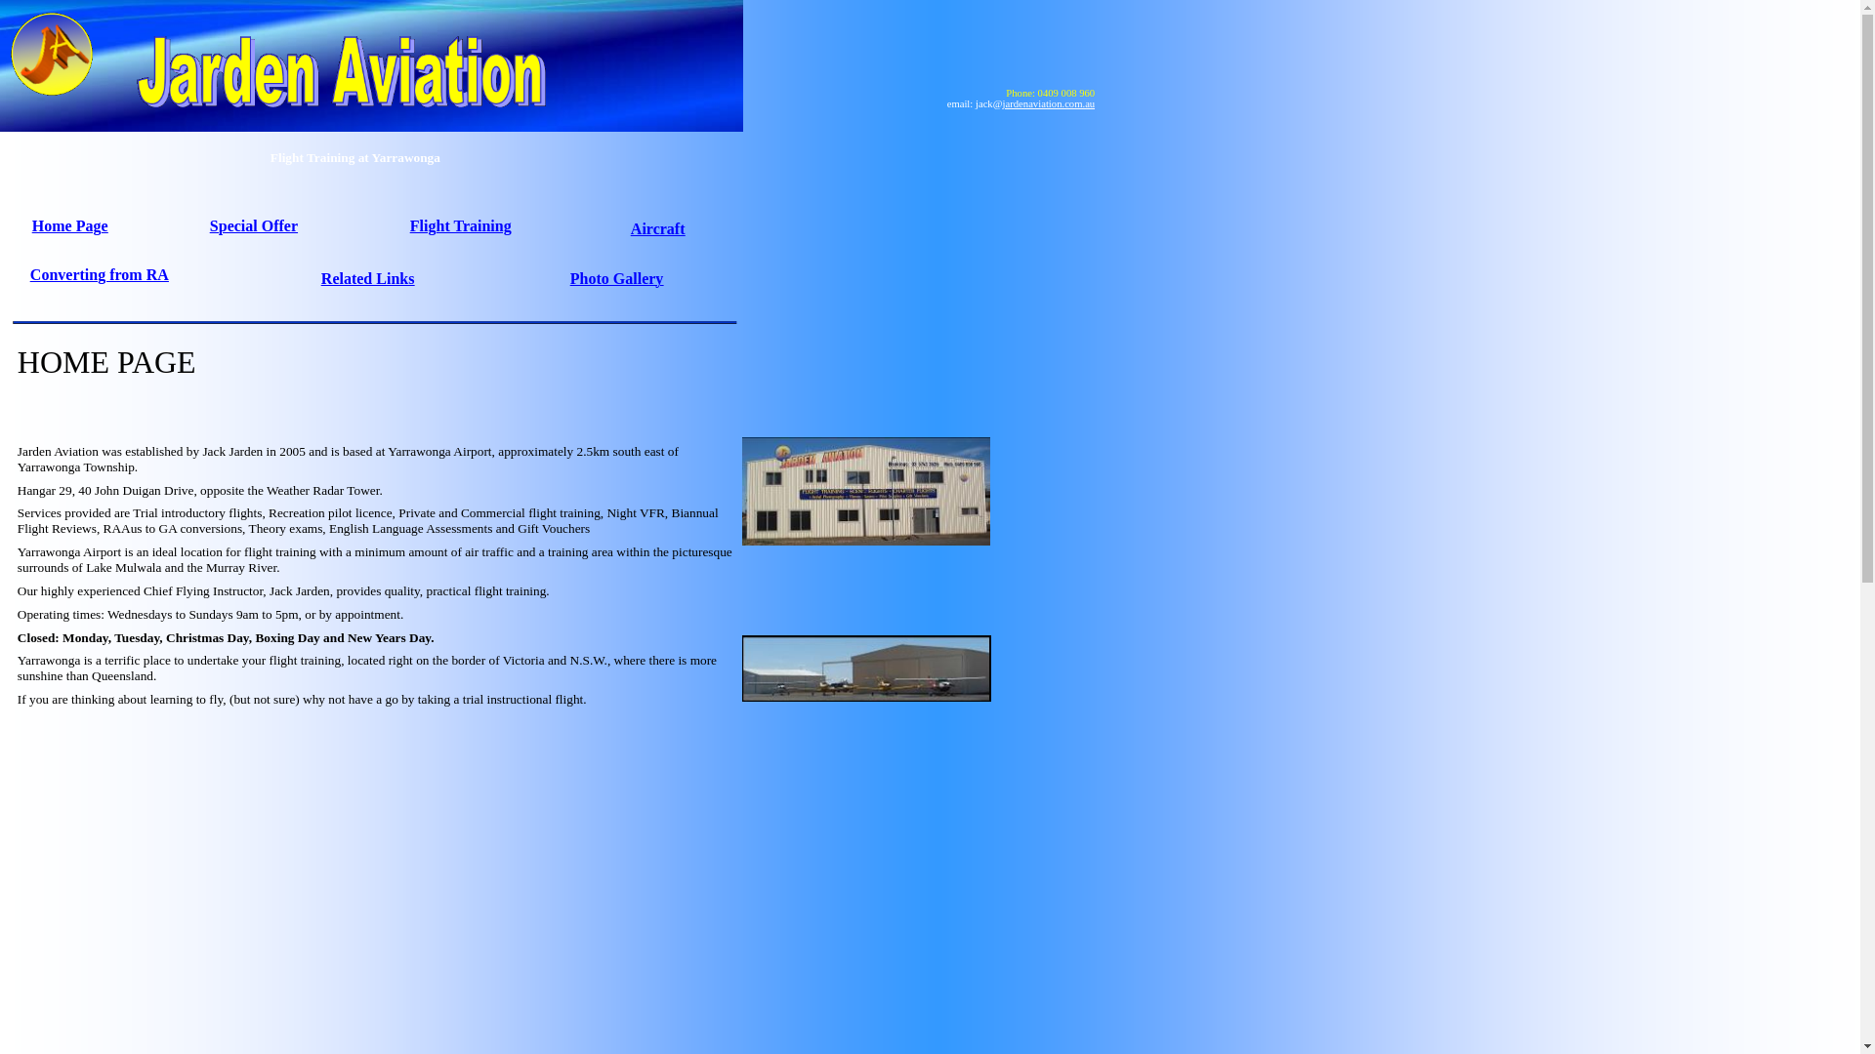 Image resolution: width=1875 pixels, height=1054 pixels. What do you see at coordinates (1049, 103) in the screenshot?
I see `jardenaviation.com.au` at bounding box center [1049, 103].